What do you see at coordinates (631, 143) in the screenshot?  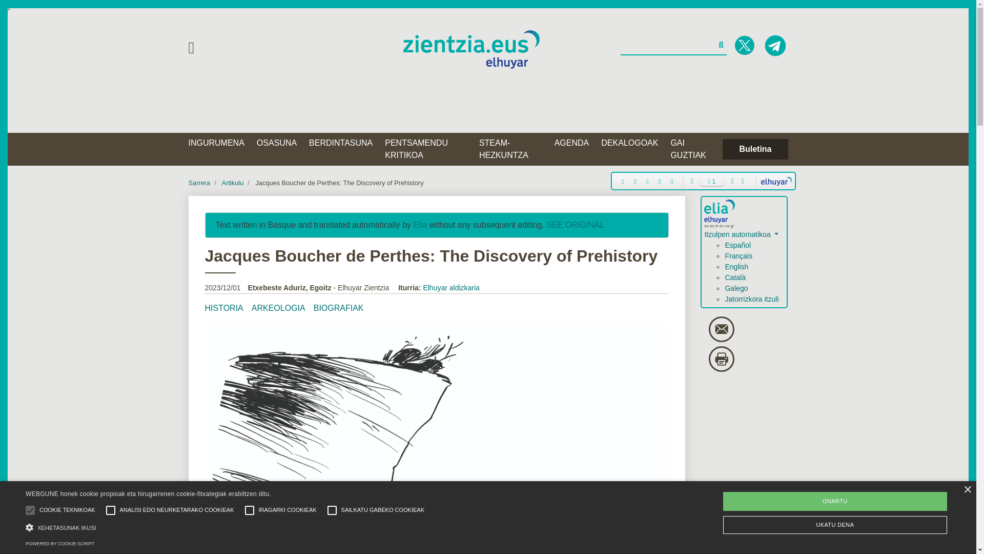 I see `DEKALOGOAK` at bounding box center [631, 143].